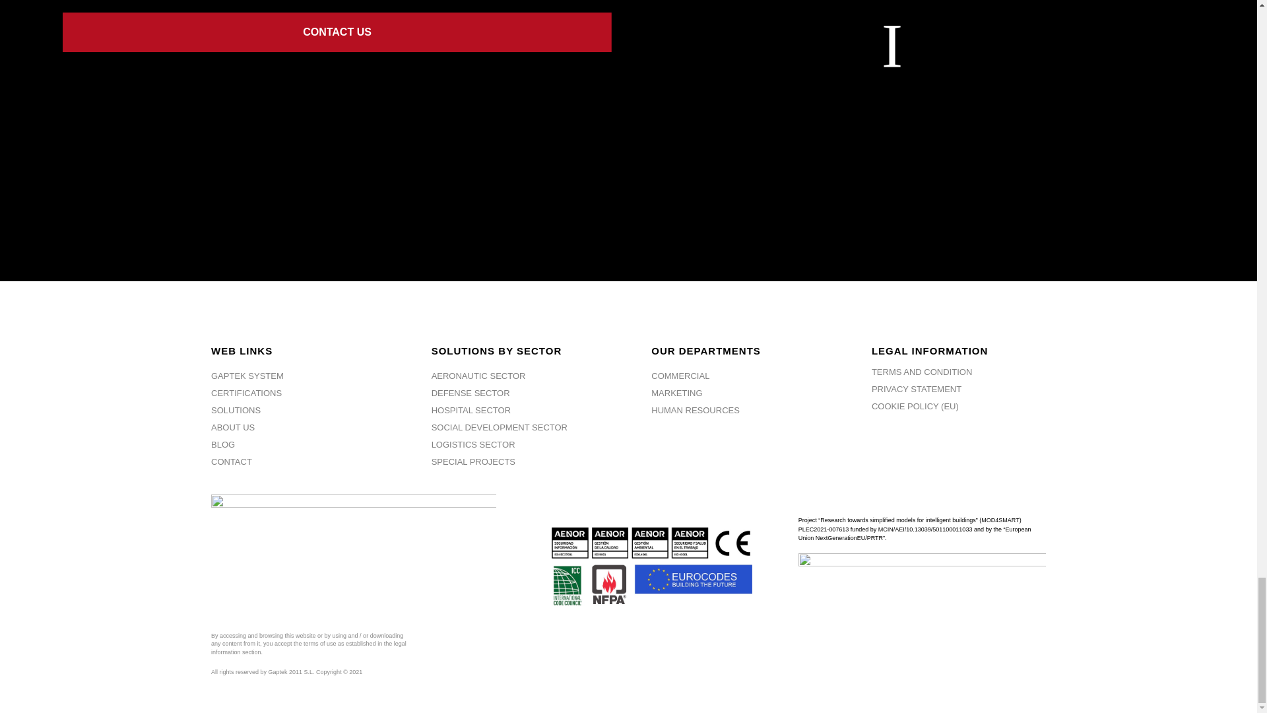  What do you see at coordinates (236, 410) in the screenshot?
I see `Solutions` at bounding box center [236, 410].